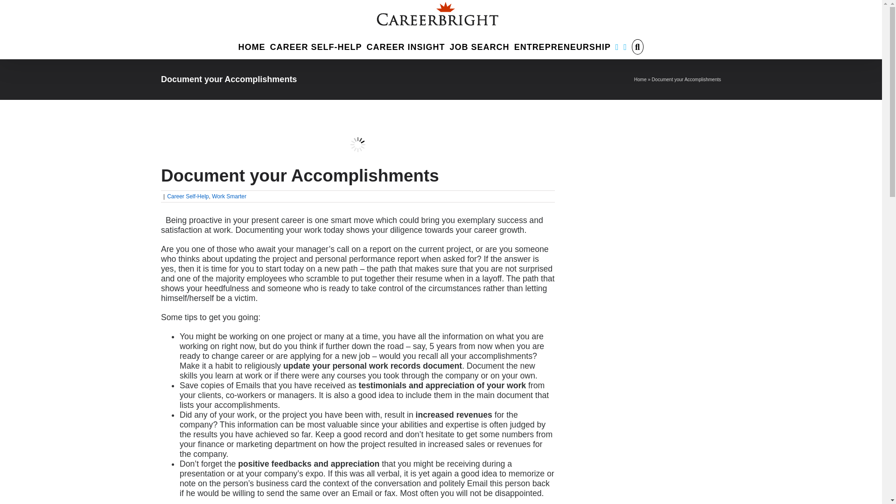 The image size is (896, 504). Describe the element at coordinates (480, 46) in the screenshot. I see `JOB SEARCH` at that location.